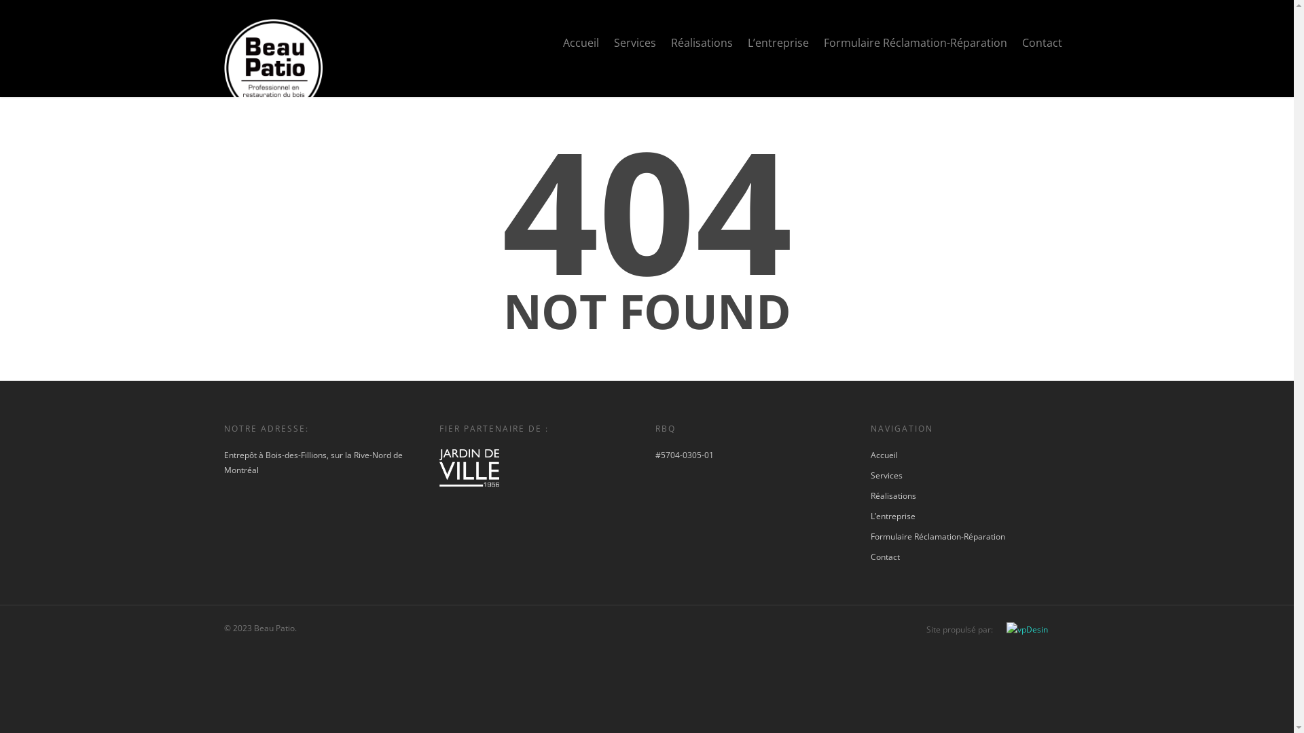 This screenshot has width=1304, height=733. I want to click on Contact, so click(970, 557).